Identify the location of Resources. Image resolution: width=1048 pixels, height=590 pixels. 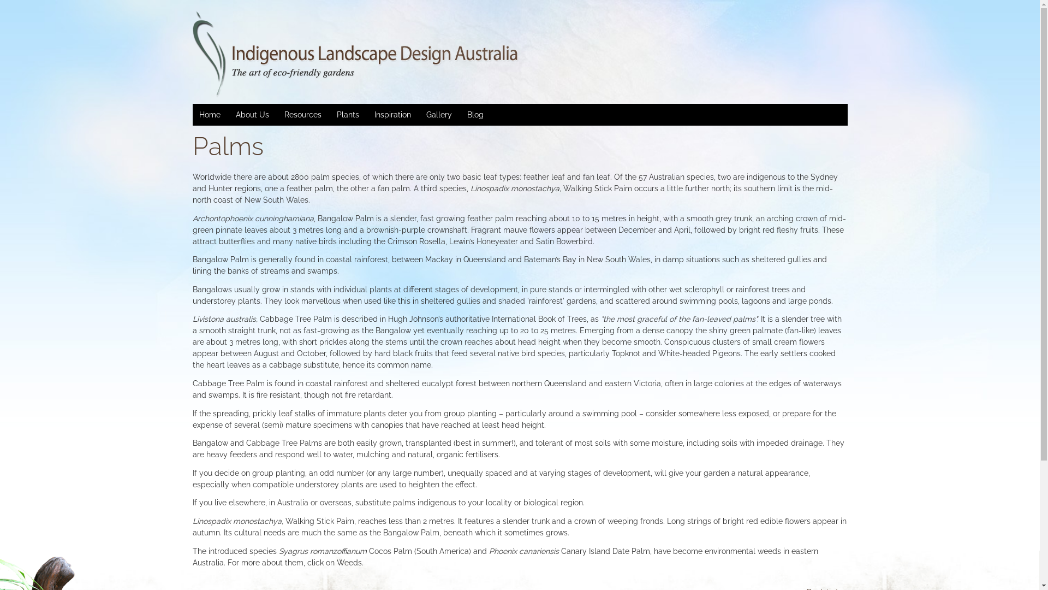
(302, 115).